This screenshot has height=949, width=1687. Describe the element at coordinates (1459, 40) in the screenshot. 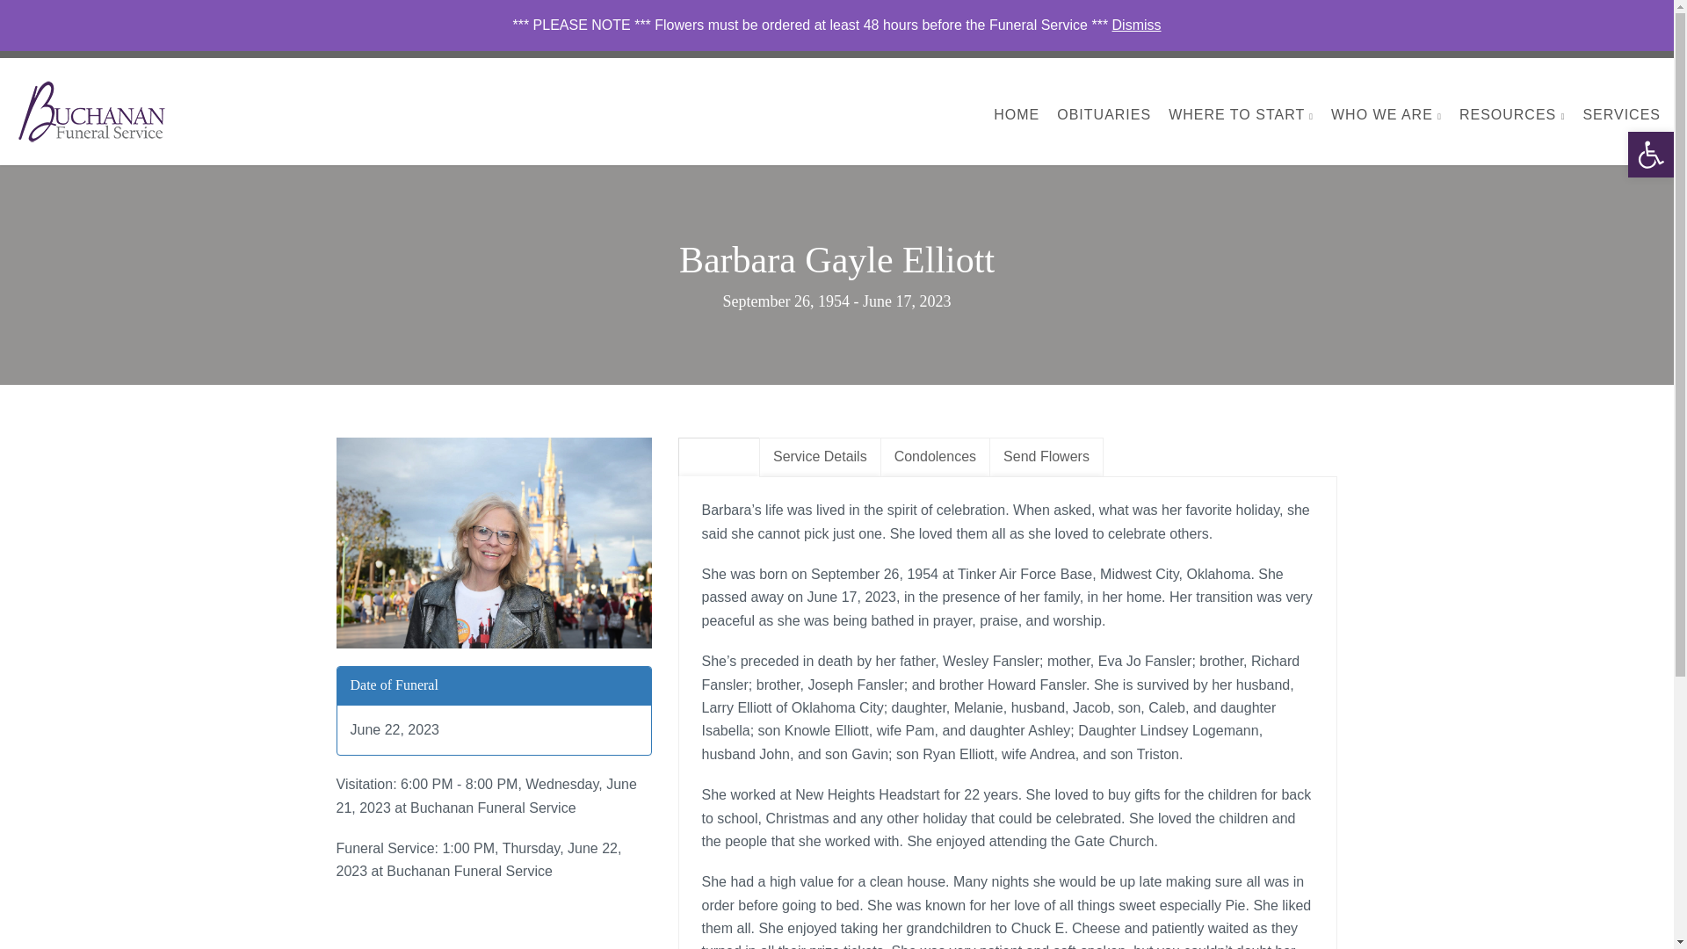

I see `Casket Choices` at that location.